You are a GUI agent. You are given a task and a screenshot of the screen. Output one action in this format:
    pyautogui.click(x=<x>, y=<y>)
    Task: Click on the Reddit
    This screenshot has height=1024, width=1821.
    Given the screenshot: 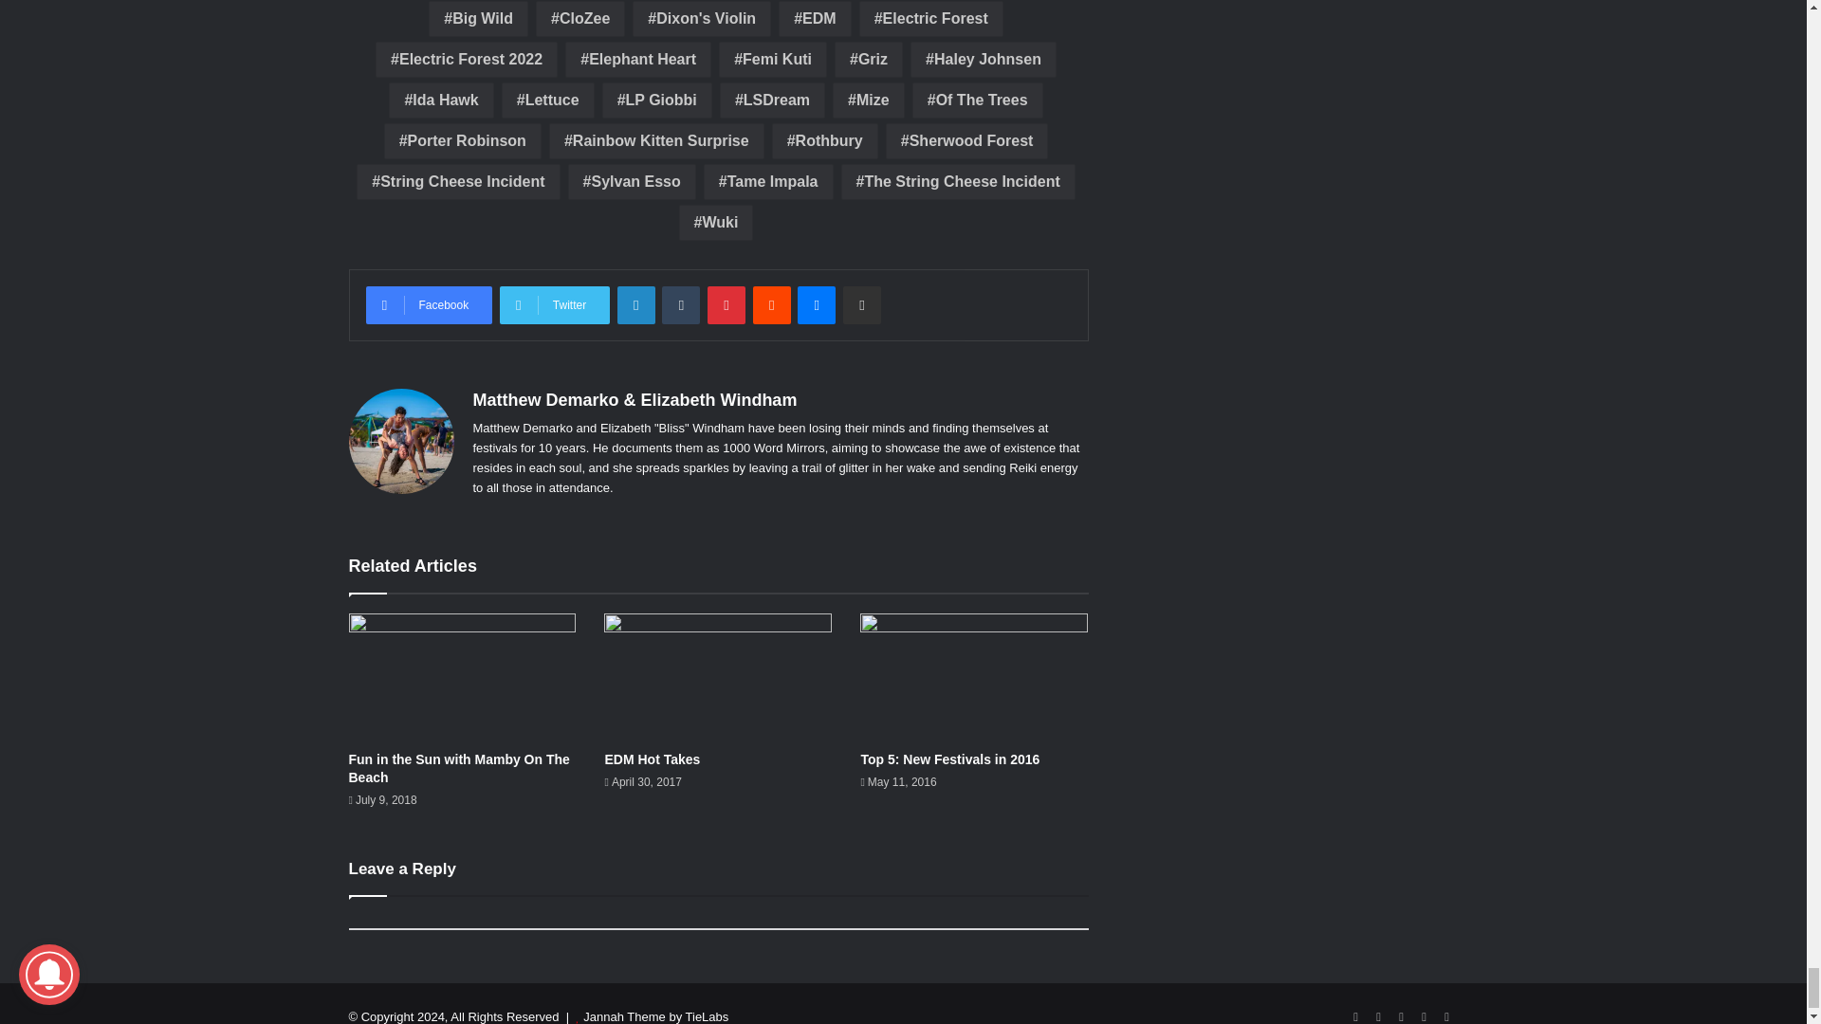 What is the action you would take?
    pyautogui.click(x=772, y=305)
    